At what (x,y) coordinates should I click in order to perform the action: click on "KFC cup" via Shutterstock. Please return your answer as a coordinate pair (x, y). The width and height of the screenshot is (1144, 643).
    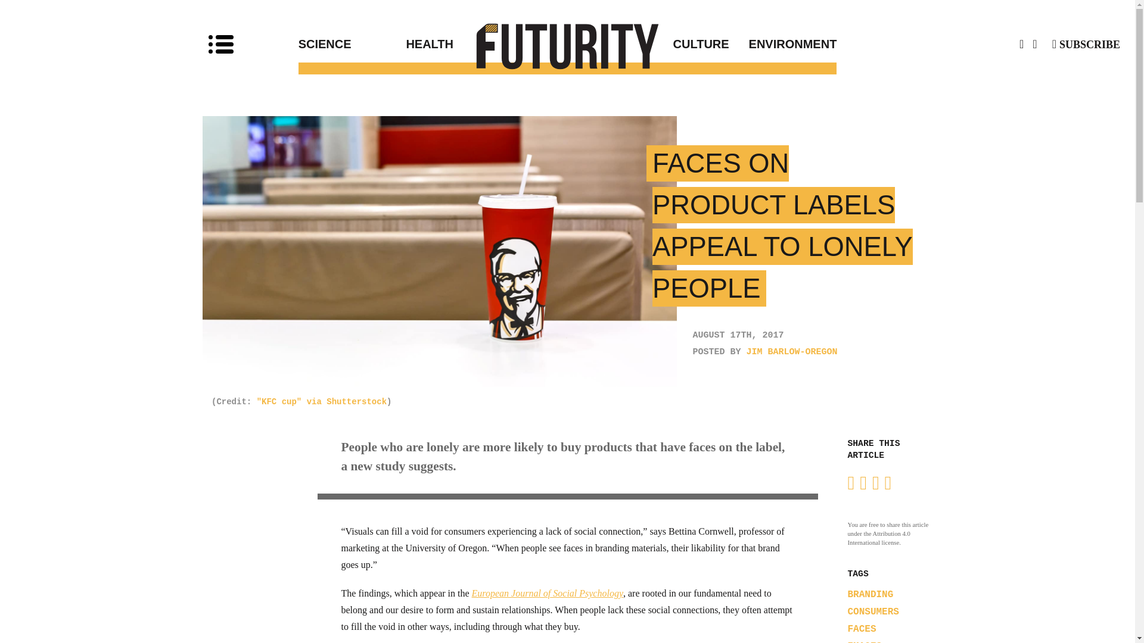
    Looking at the image, I should click on (321, 401).